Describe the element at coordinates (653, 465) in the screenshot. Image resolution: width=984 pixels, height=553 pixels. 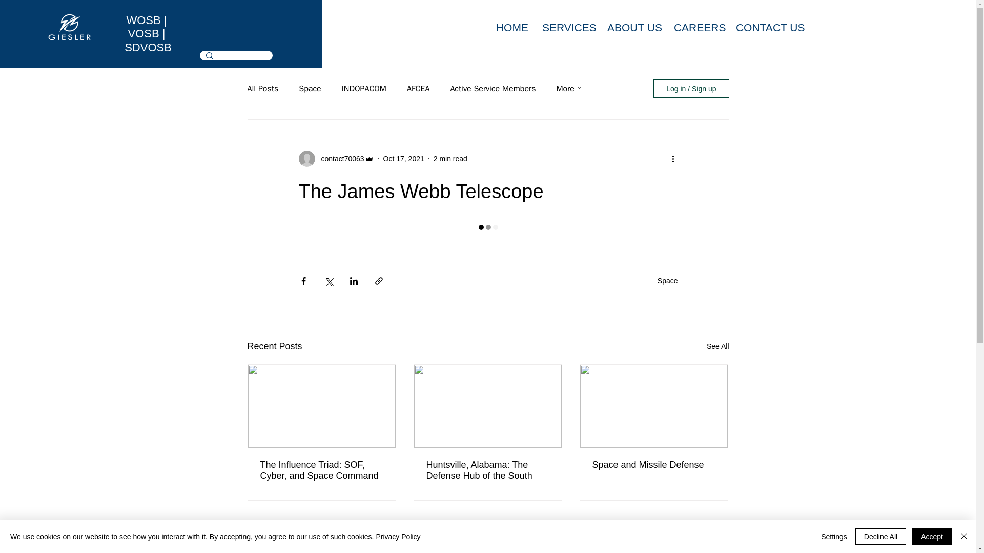
I see `Space and Missile Defense` at that location.